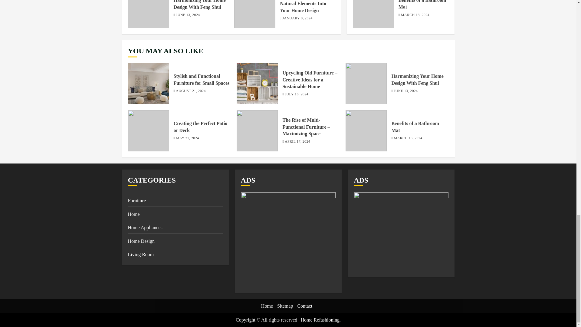 This screenshot has height=327, width=581. Describe the element at coordinates (303, 7) in the screenshot. I see `How to Incorporate Natural Elements Into Your Home Design` at that location.